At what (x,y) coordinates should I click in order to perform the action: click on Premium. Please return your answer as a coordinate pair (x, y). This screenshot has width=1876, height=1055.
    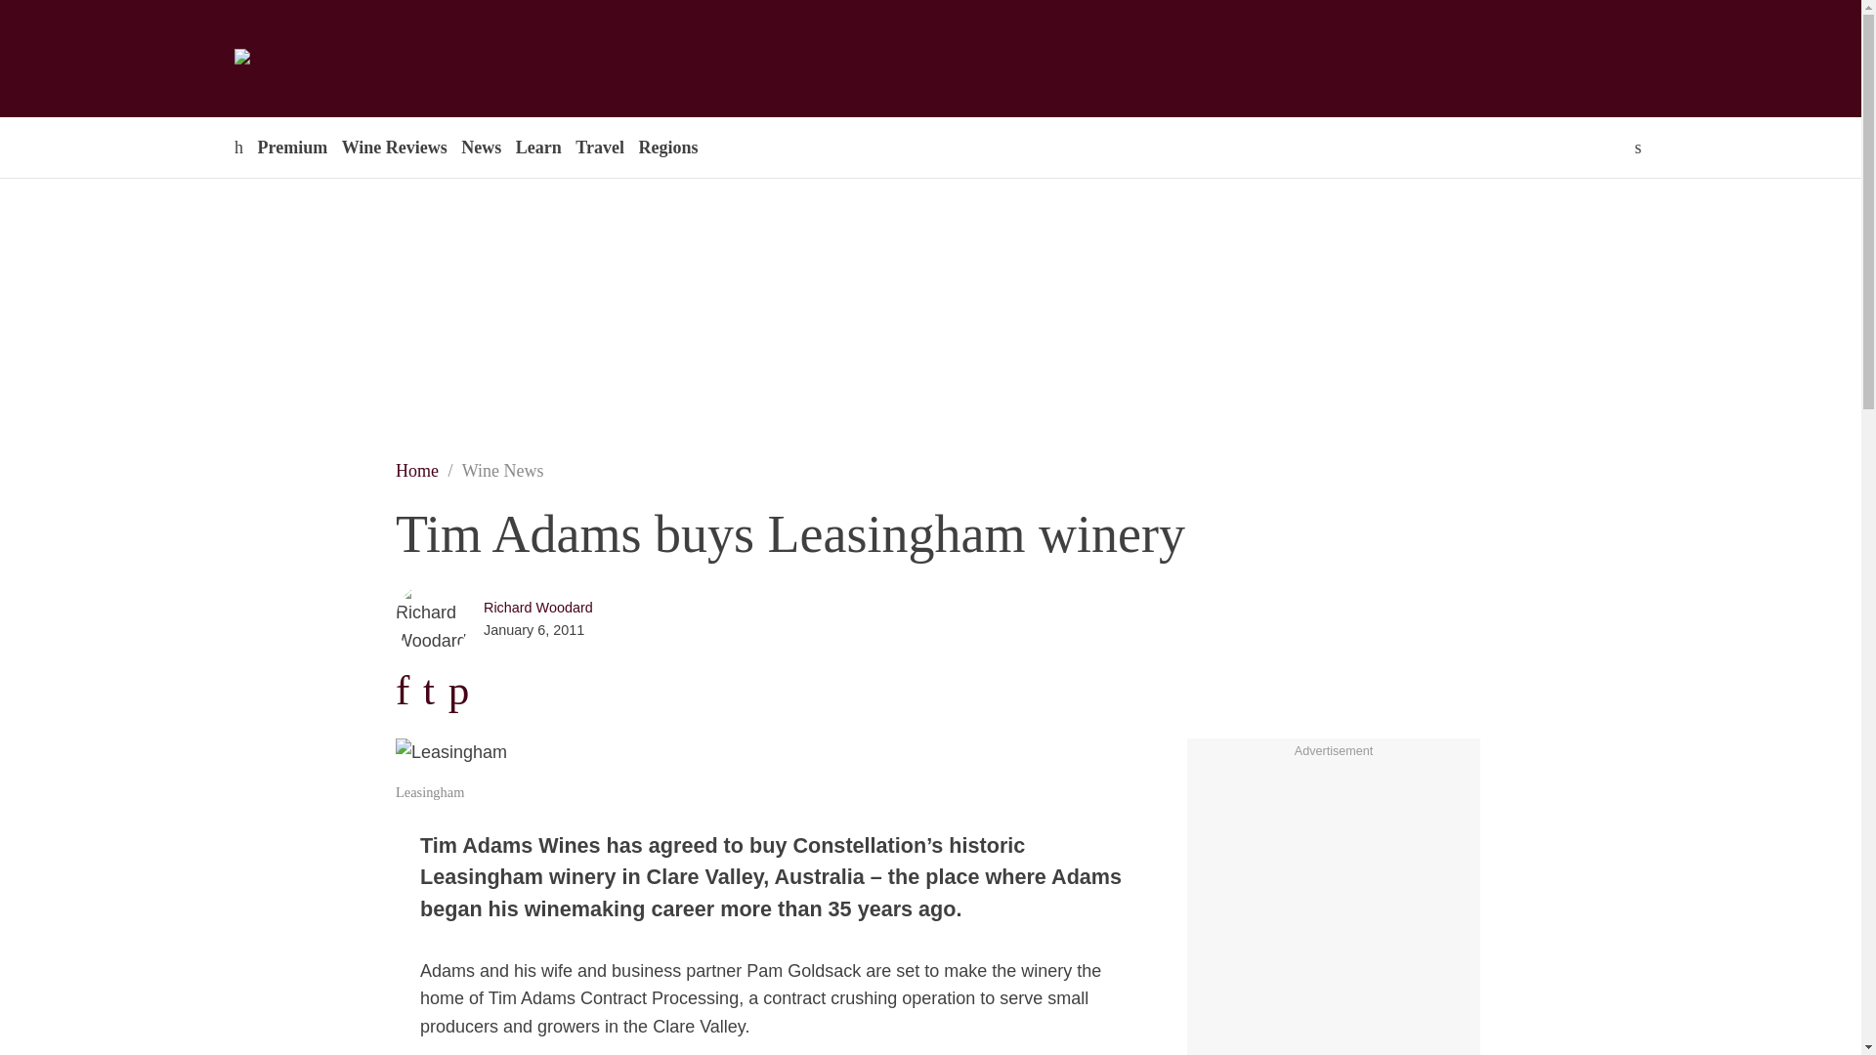
    Looking at the image, I should click on (291, 147).